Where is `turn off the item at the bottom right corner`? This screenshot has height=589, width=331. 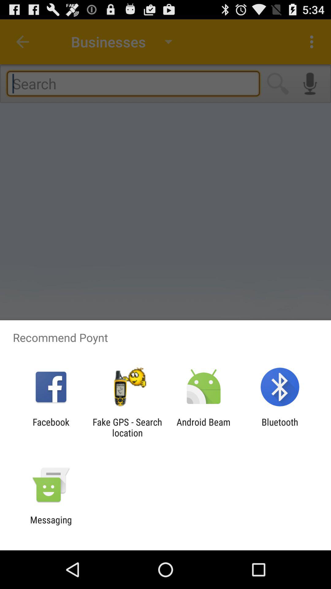 turn off the item at the bottom right corner is located at coordinates (280, 427).